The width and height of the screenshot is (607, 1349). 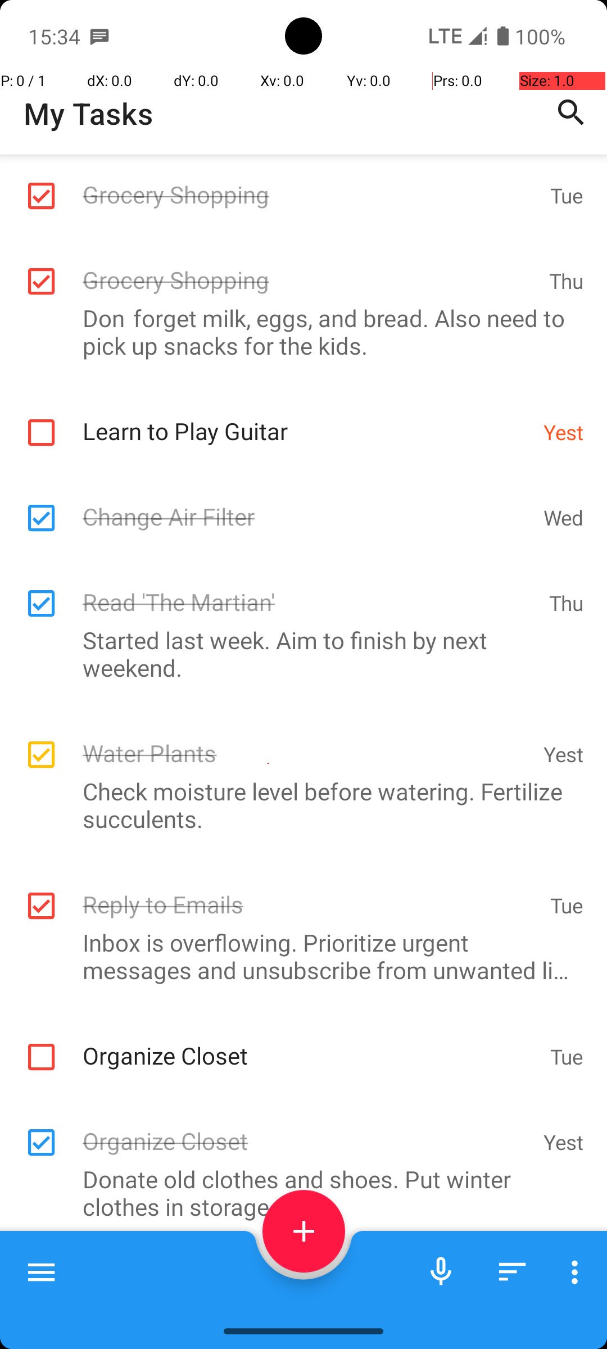 What do you see at coordinates (298, 956) in the screenshot?
I see `Inbox is overflowing. Prioritize urgent messages and unsubscribe from unwanted lists.` at bounding box center [298, 956].